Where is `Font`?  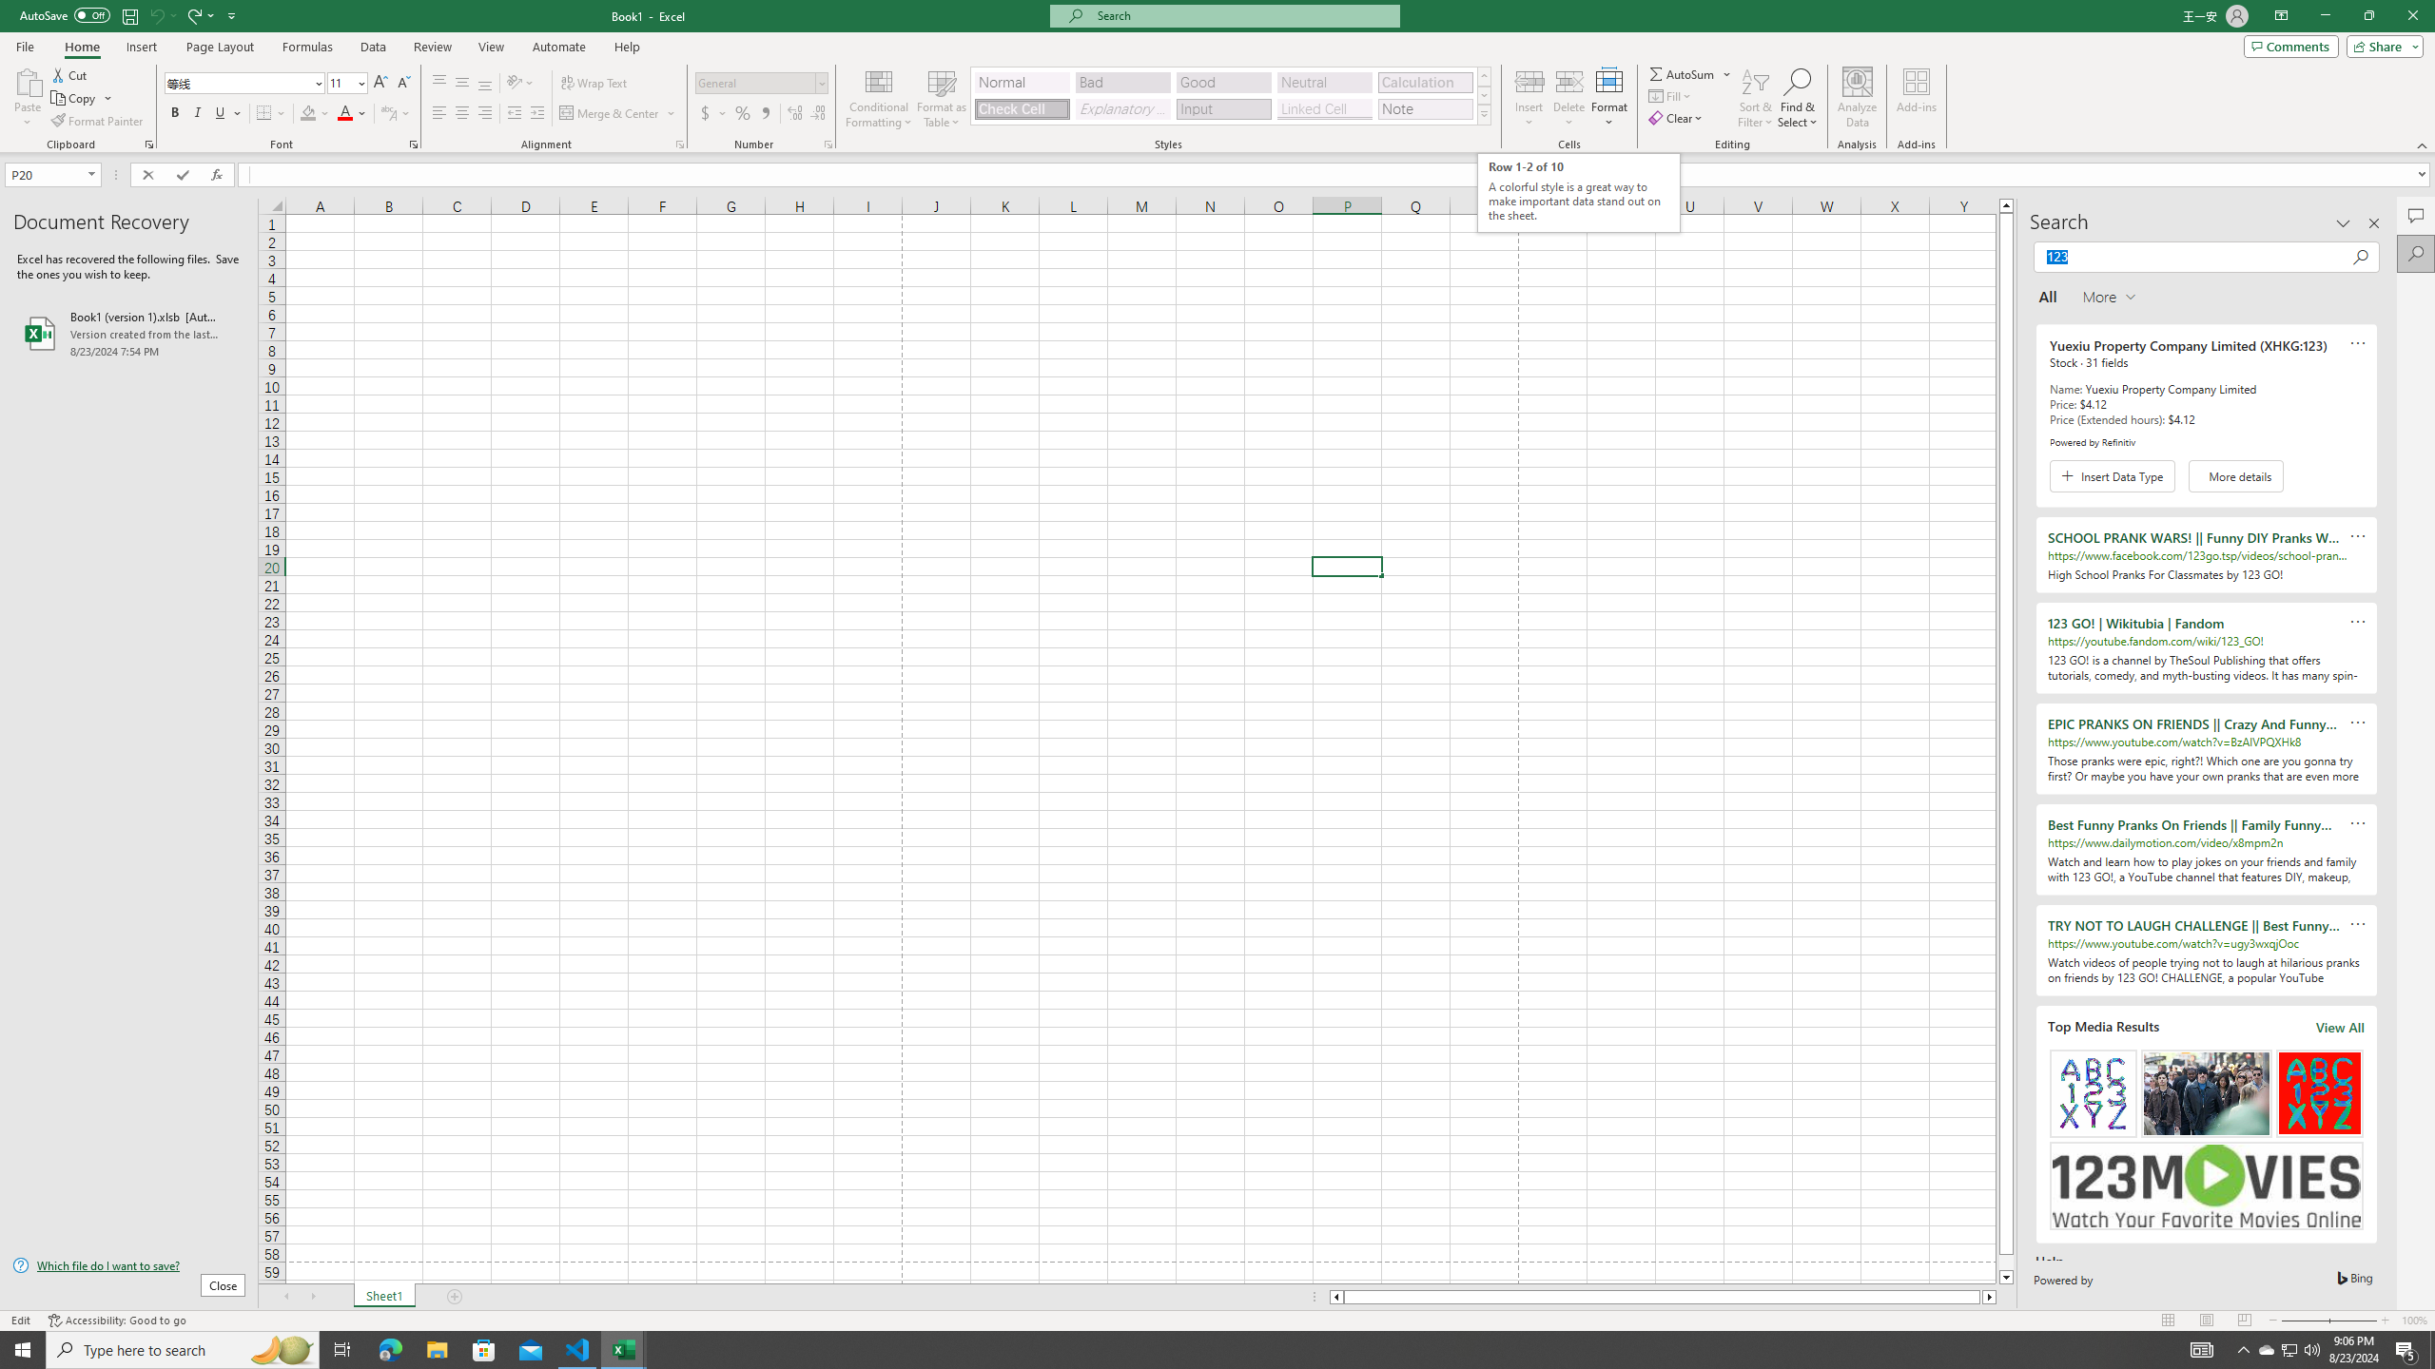 Font is located at coordinates (238, 82).